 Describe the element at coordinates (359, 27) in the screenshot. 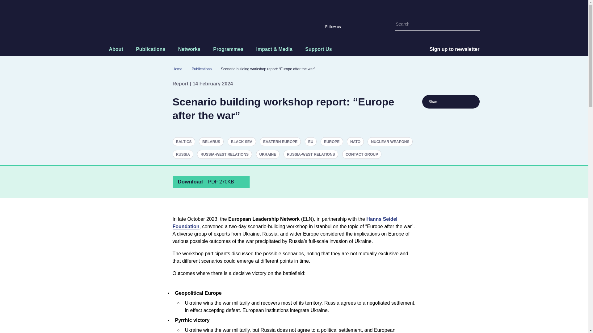

I see `Facebook` at that location.